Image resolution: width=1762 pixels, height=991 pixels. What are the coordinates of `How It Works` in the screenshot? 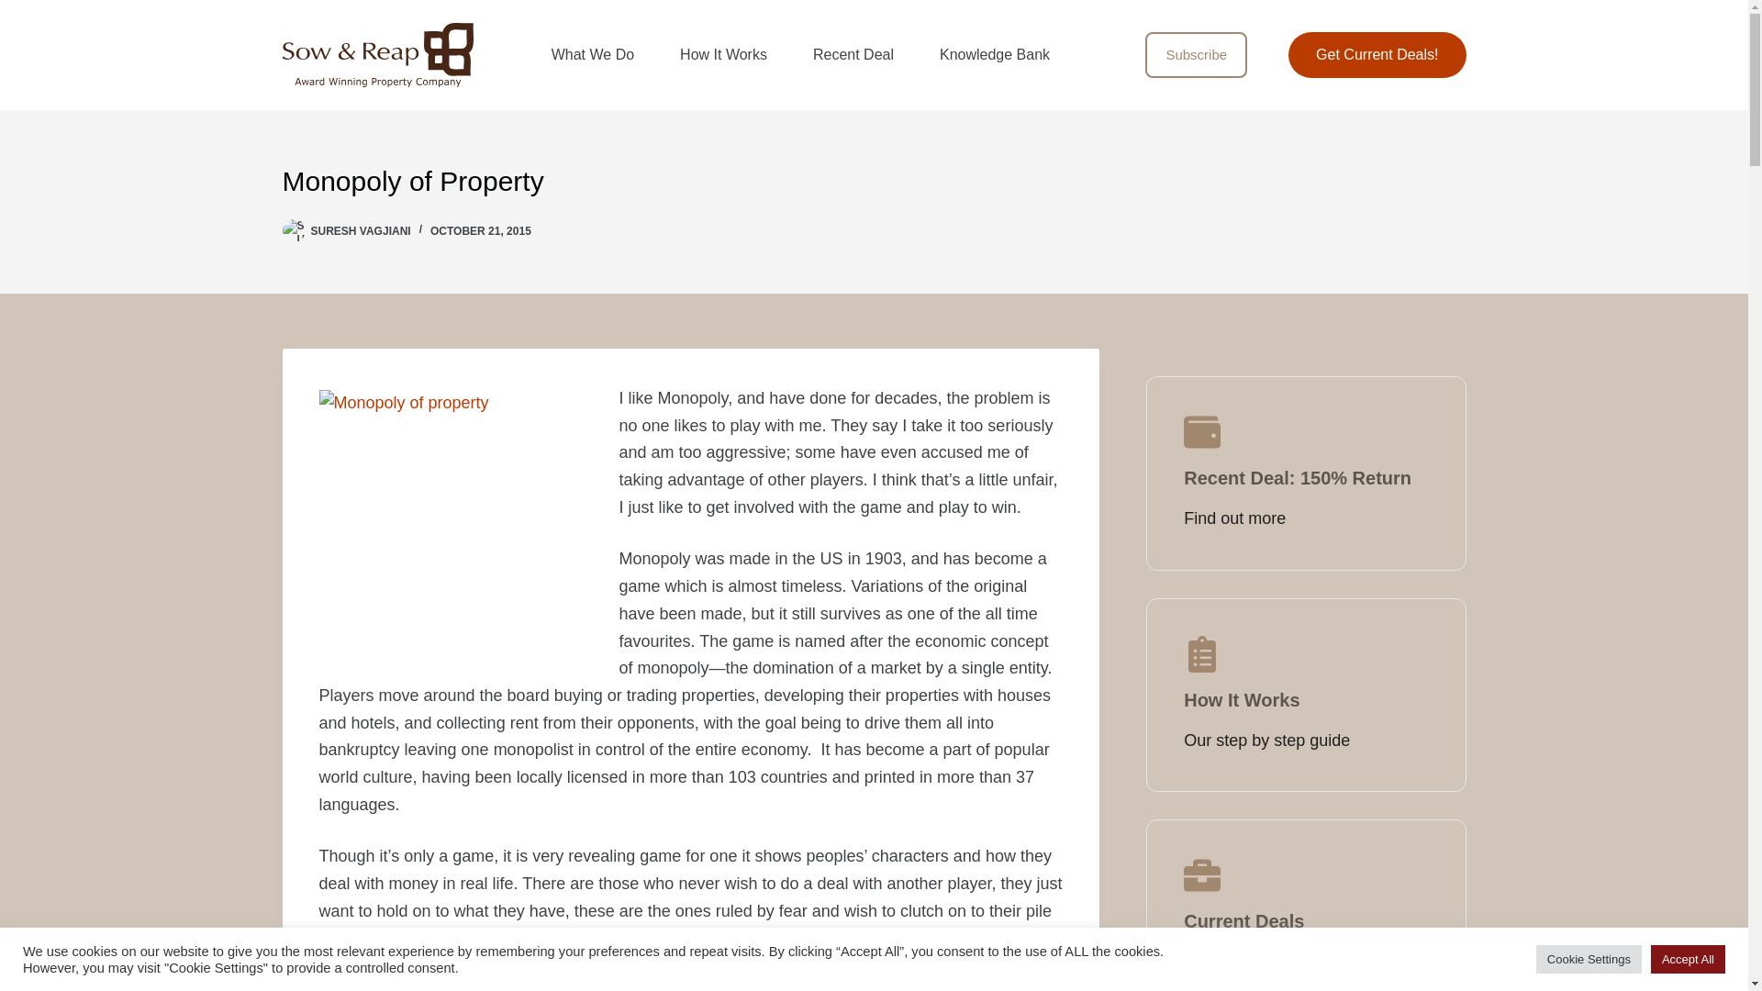 It's located at (723, 55).